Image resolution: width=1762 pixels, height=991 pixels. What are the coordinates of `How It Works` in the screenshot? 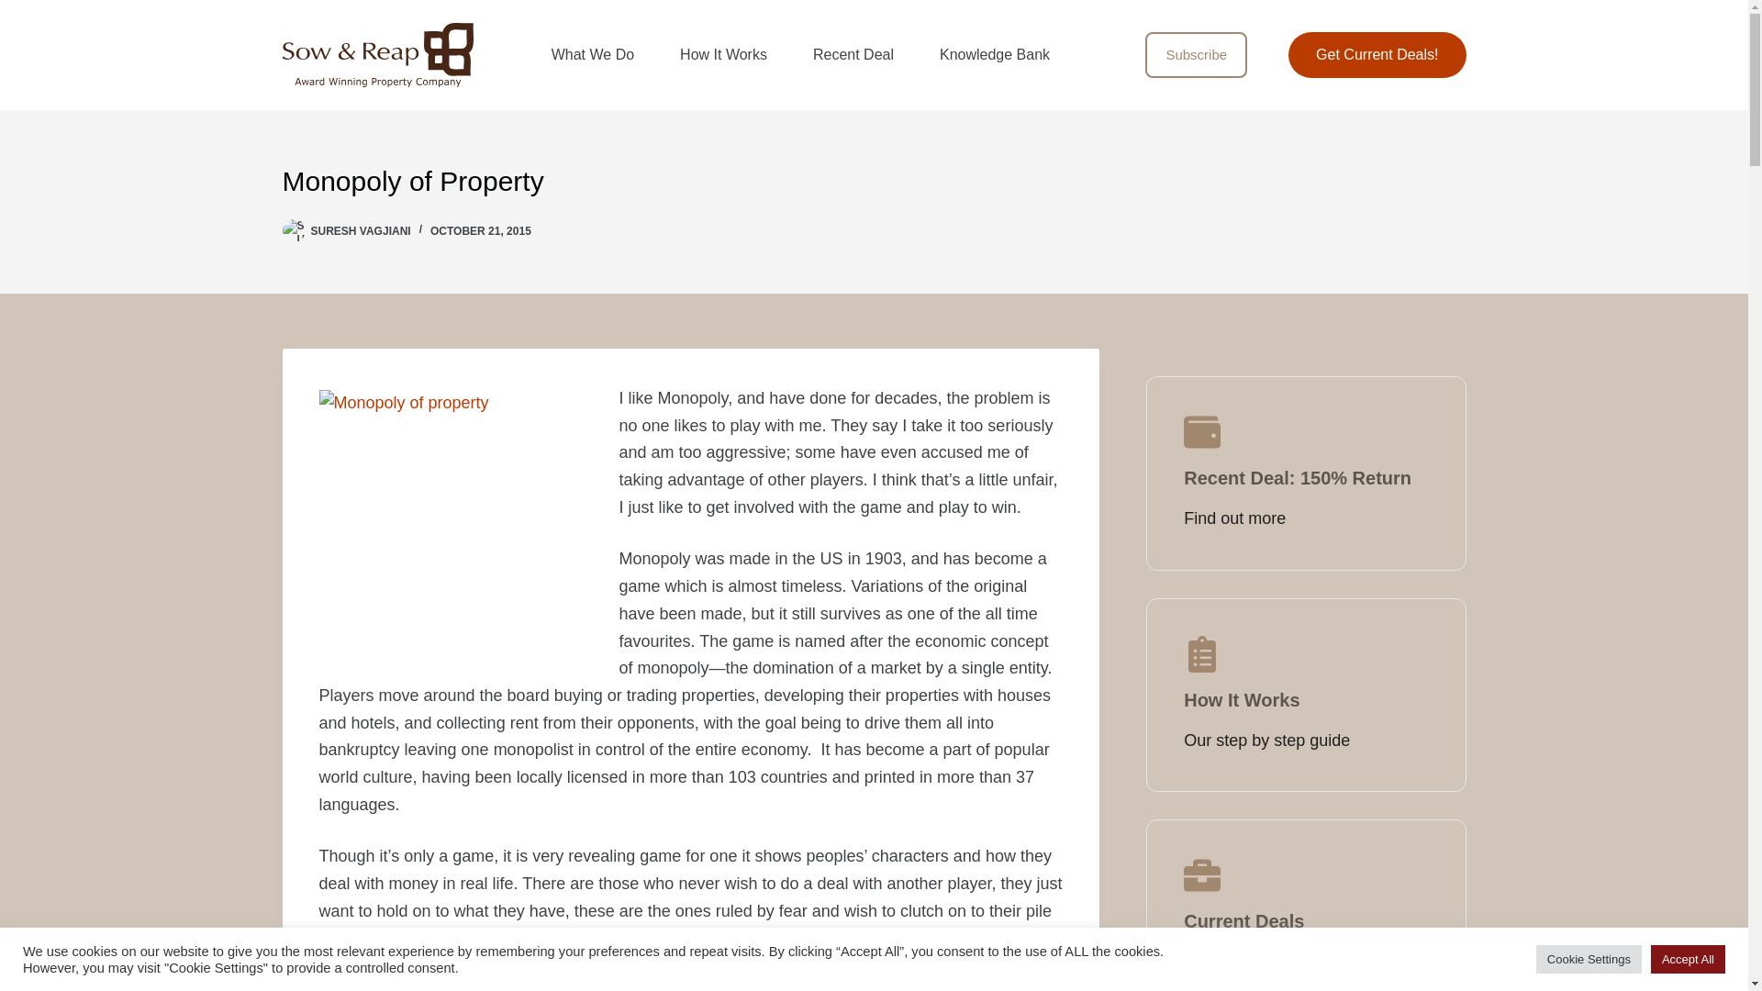 It's located at (723, 55).